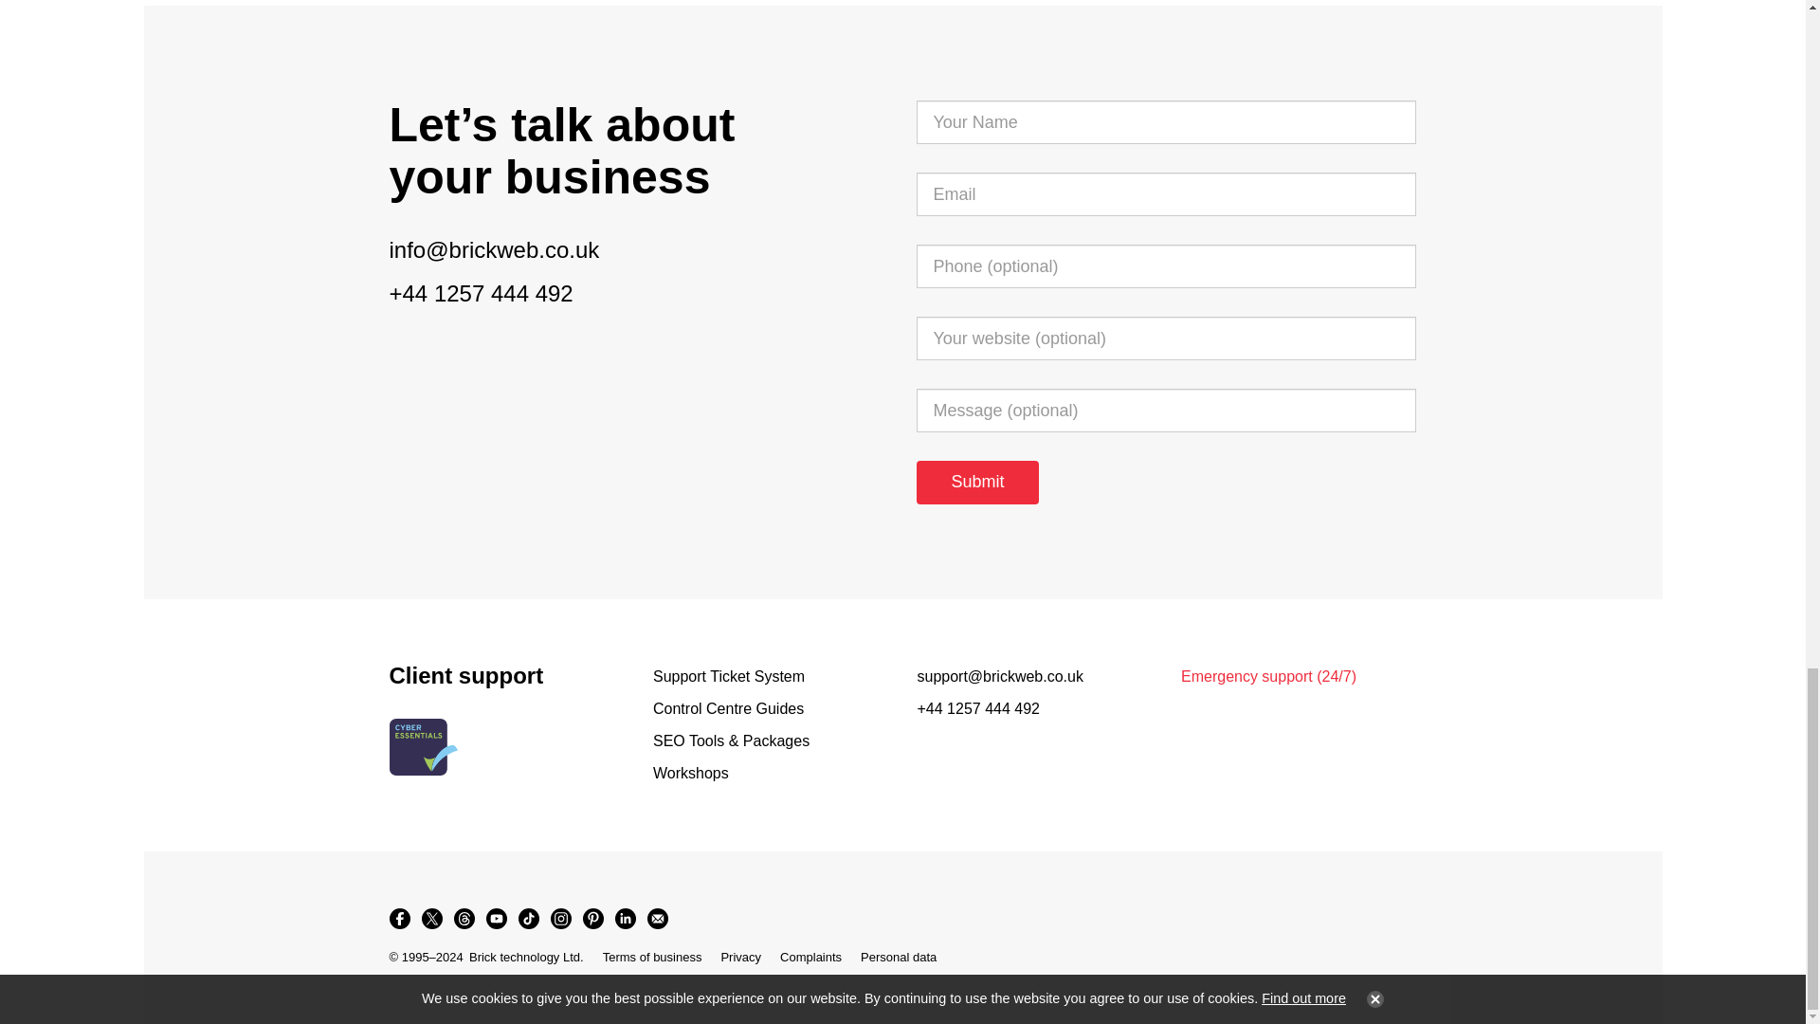 This screenshot has width=1820, height=1024. I want to click on Submit, so click(976, 483).